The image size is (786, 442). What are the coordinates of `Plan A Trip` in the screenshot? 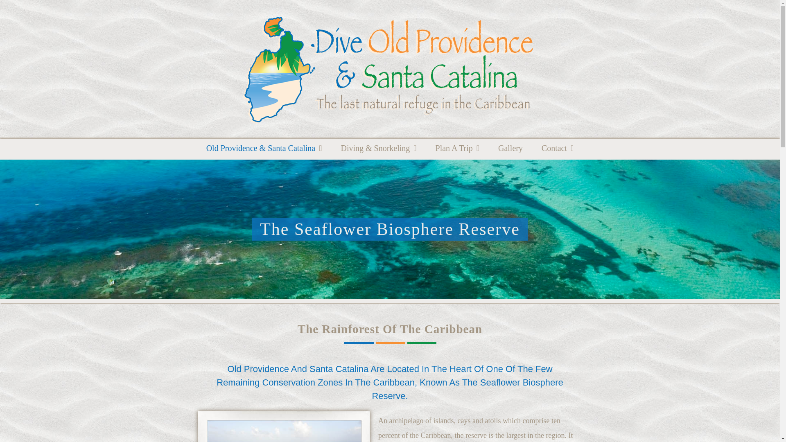 It's located at (457, 149).